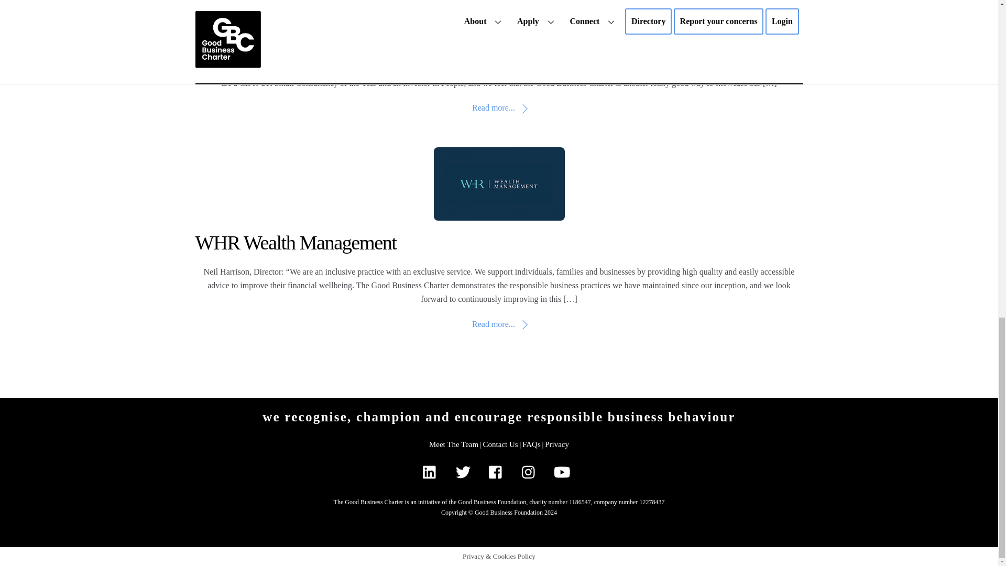 This screenshot has width=1006, height=566. Describe the element at coordinates (499, 107) in the screenshot. I see `Read more...` at that location.